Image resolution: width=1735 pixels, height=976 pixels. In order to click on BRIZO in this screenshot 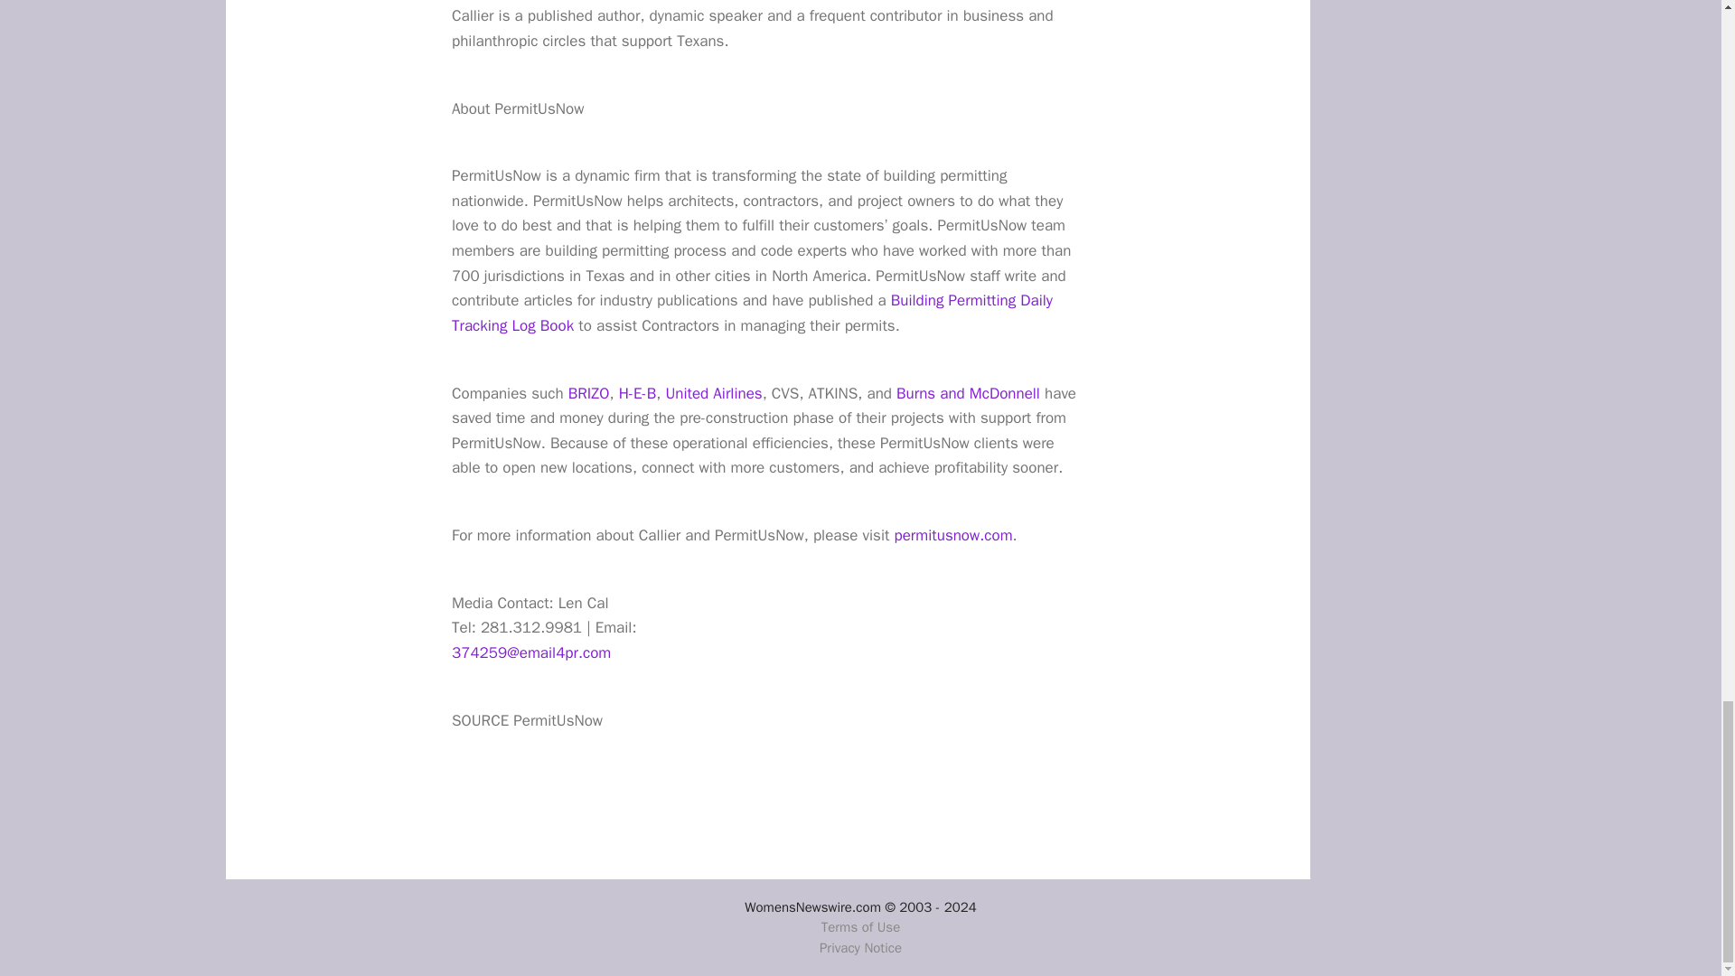, I will do `click(589, 394)`.